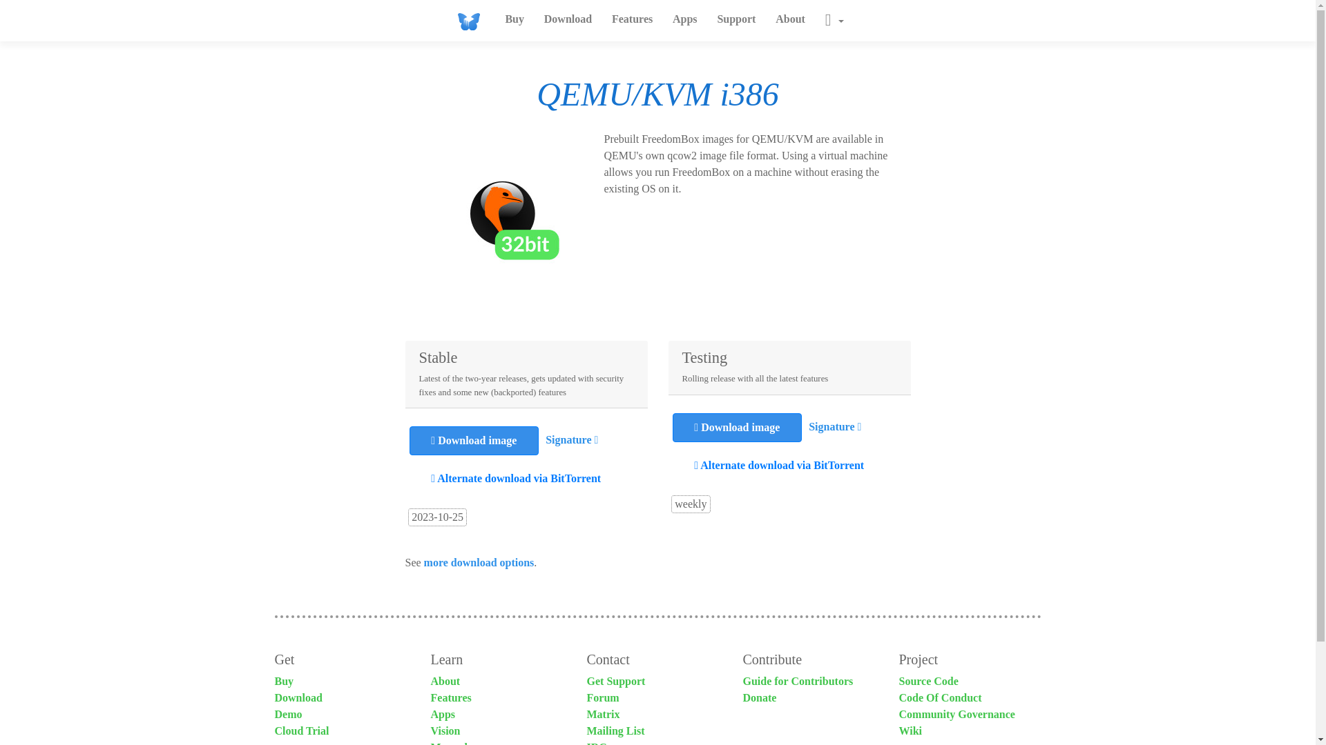 The image size is (1326, 745). What do you see at coordinates (568, 439) in the screenshot?
I see `Signature` at bounding box center [568, 439].